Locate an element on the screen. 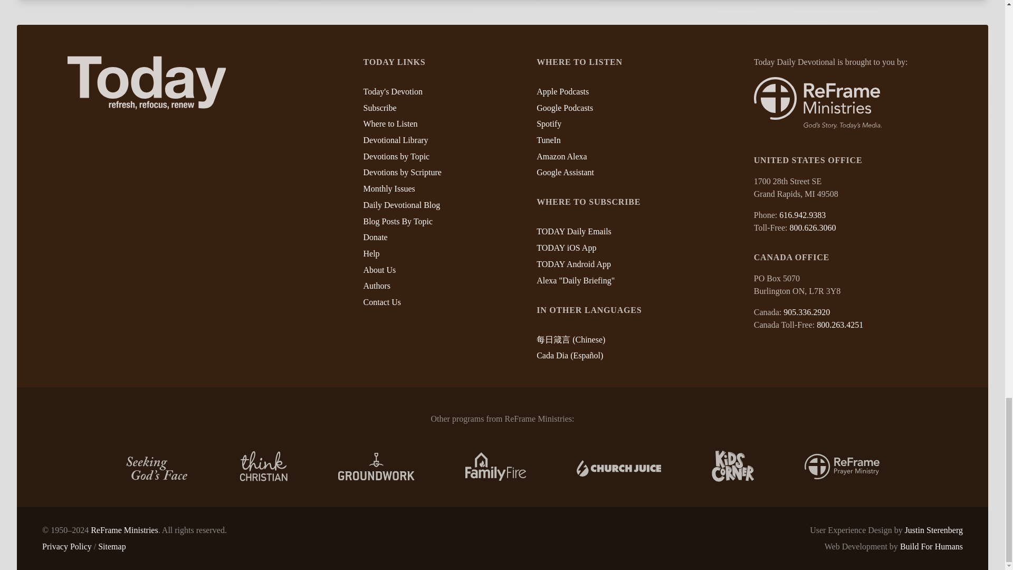  Today's Devotion is located at coordinates (393, 92).